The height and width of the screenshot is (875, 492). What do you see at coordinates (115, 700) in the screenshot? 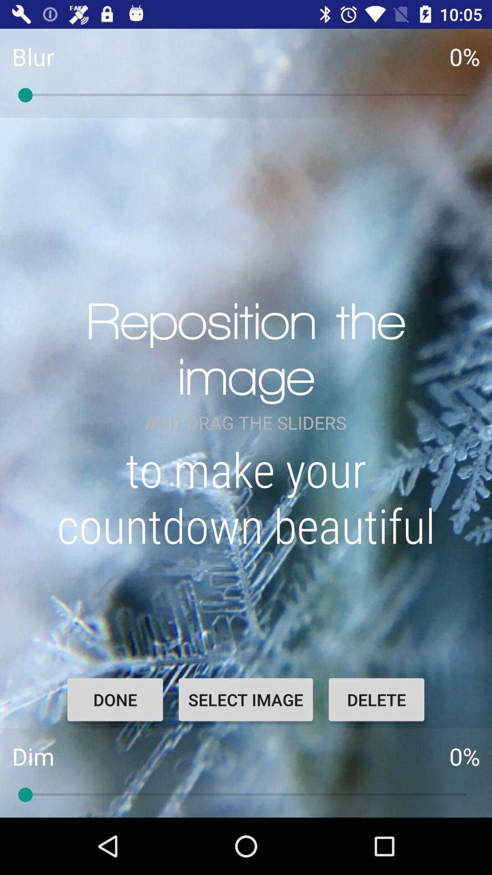
I see `choose the item next to select image` at bounding box center [115, 700].